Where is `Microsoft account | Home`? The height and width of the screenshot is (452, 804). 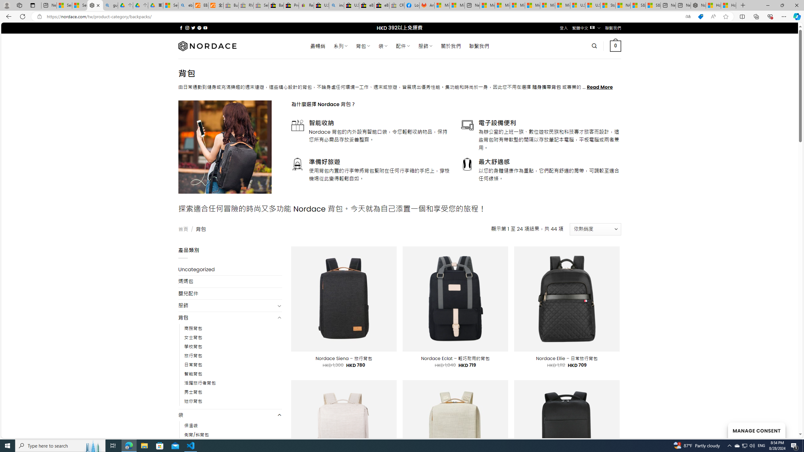
Microsoft account | Home is located at coordinates (517, 5).